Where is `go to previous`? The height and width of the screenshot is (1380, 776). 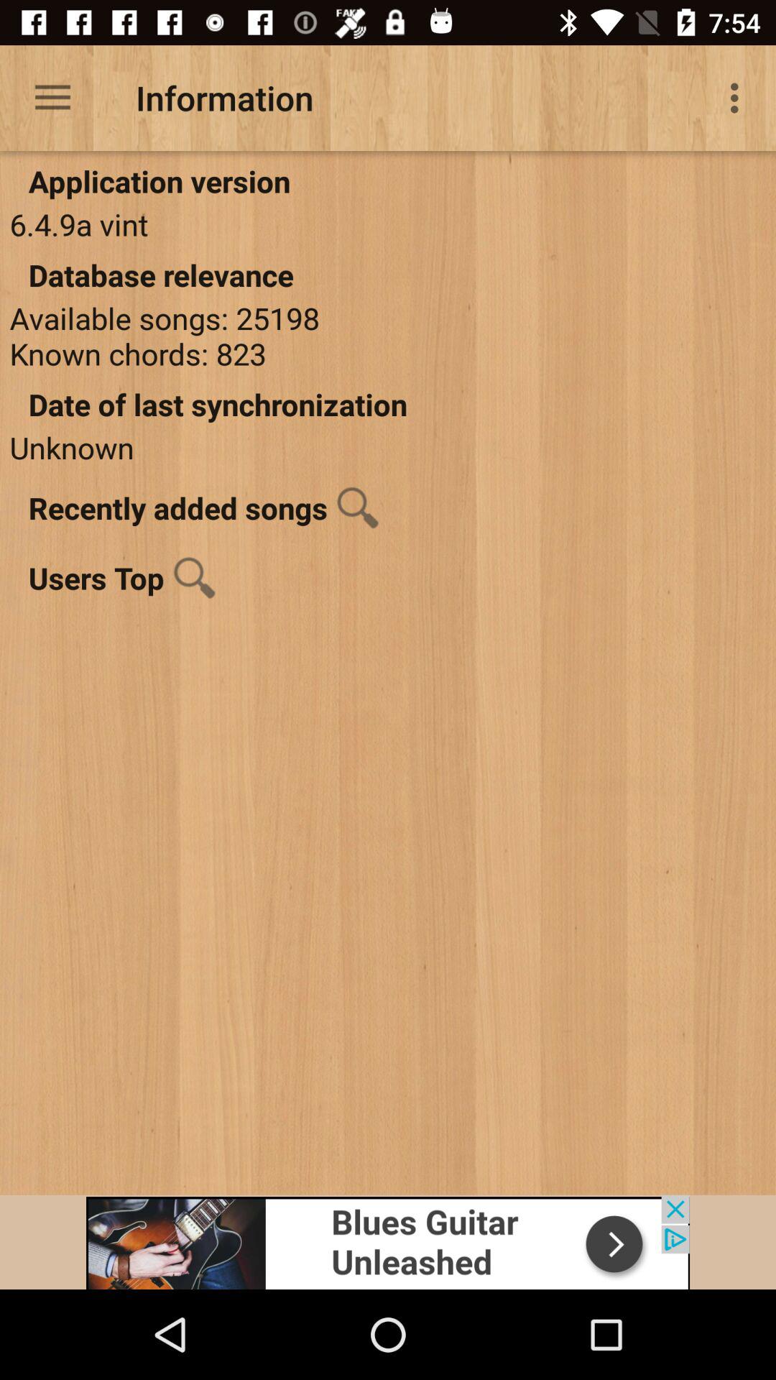 go to previous is located at coordinates (388, 1242).